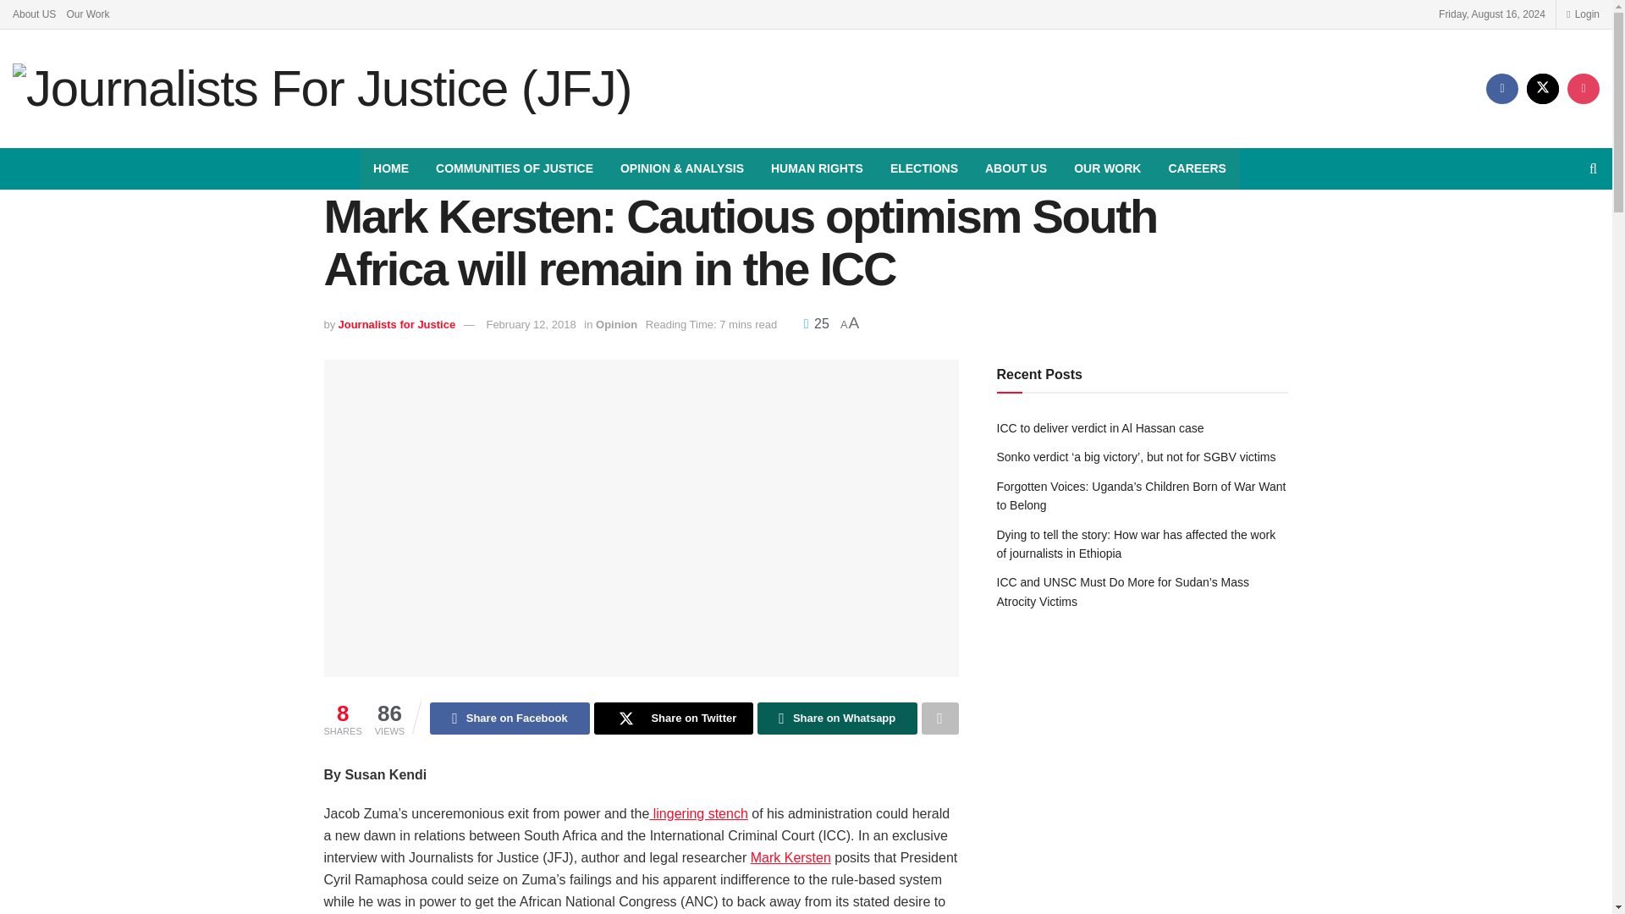 This screenshot has height=914, width=1625. Describe the element at coordinates (396, 323) in the screenshot. I see `Journalists for Justice` at that location.